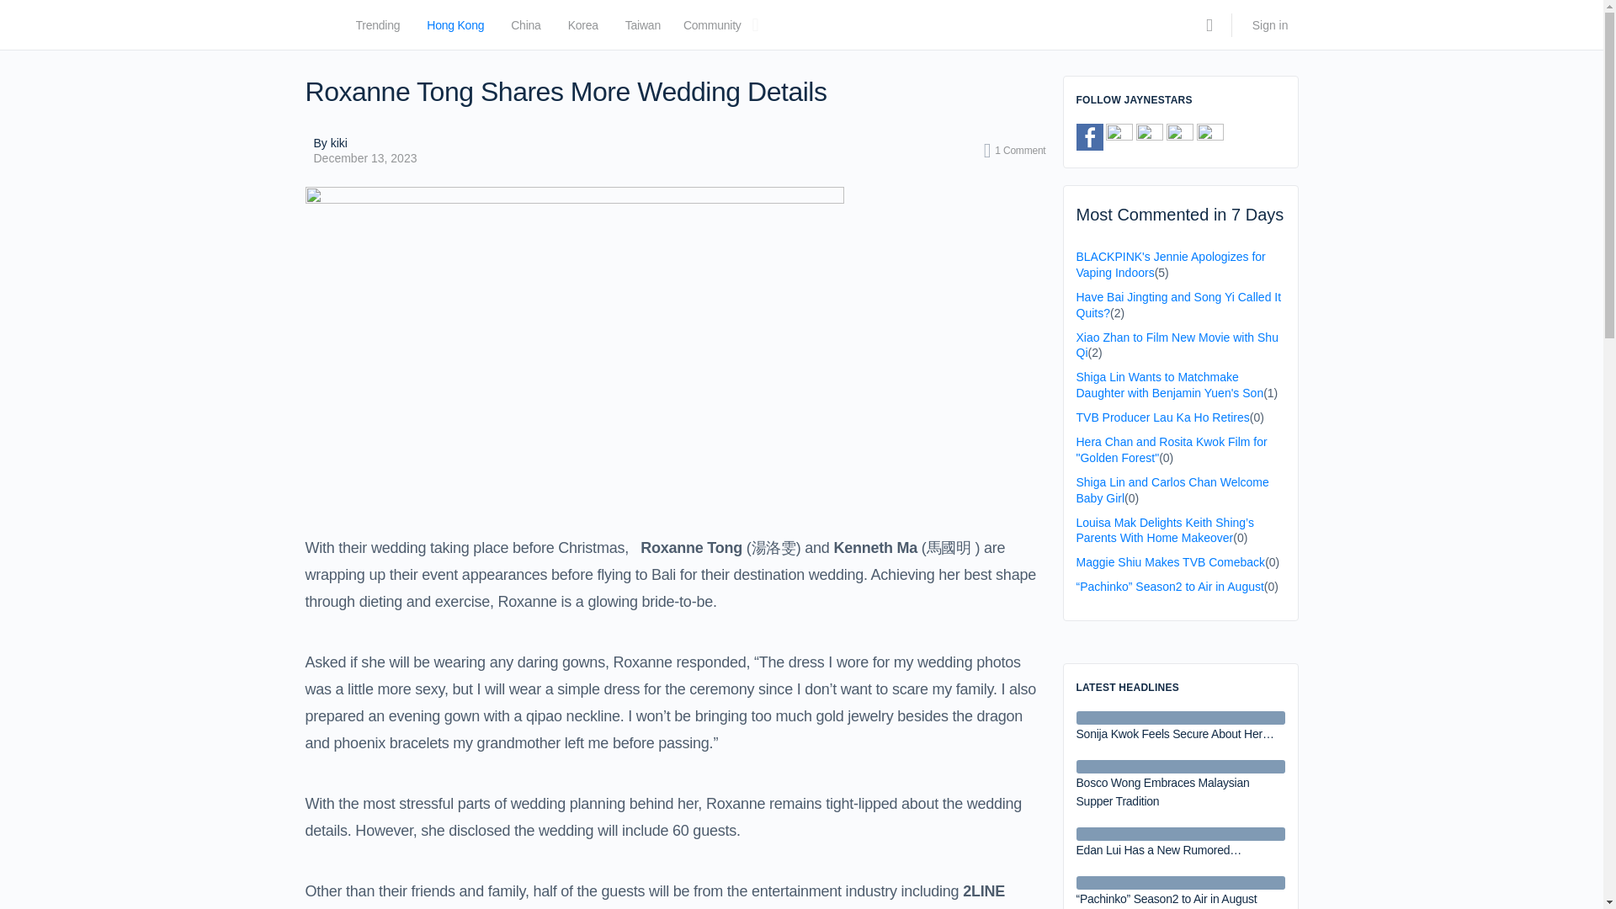 The height and width of the screenshot is (909, 1616). I want to click on Korea, so click(582, 29).